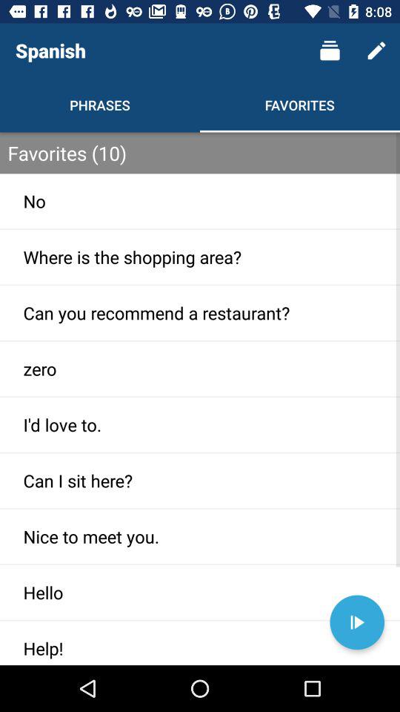 The height and width of the screenshot is (712, 400). Describe the element at coordinates (376, 50) in the screenshot. I see `open the icon above favorites (10) item` at that location.